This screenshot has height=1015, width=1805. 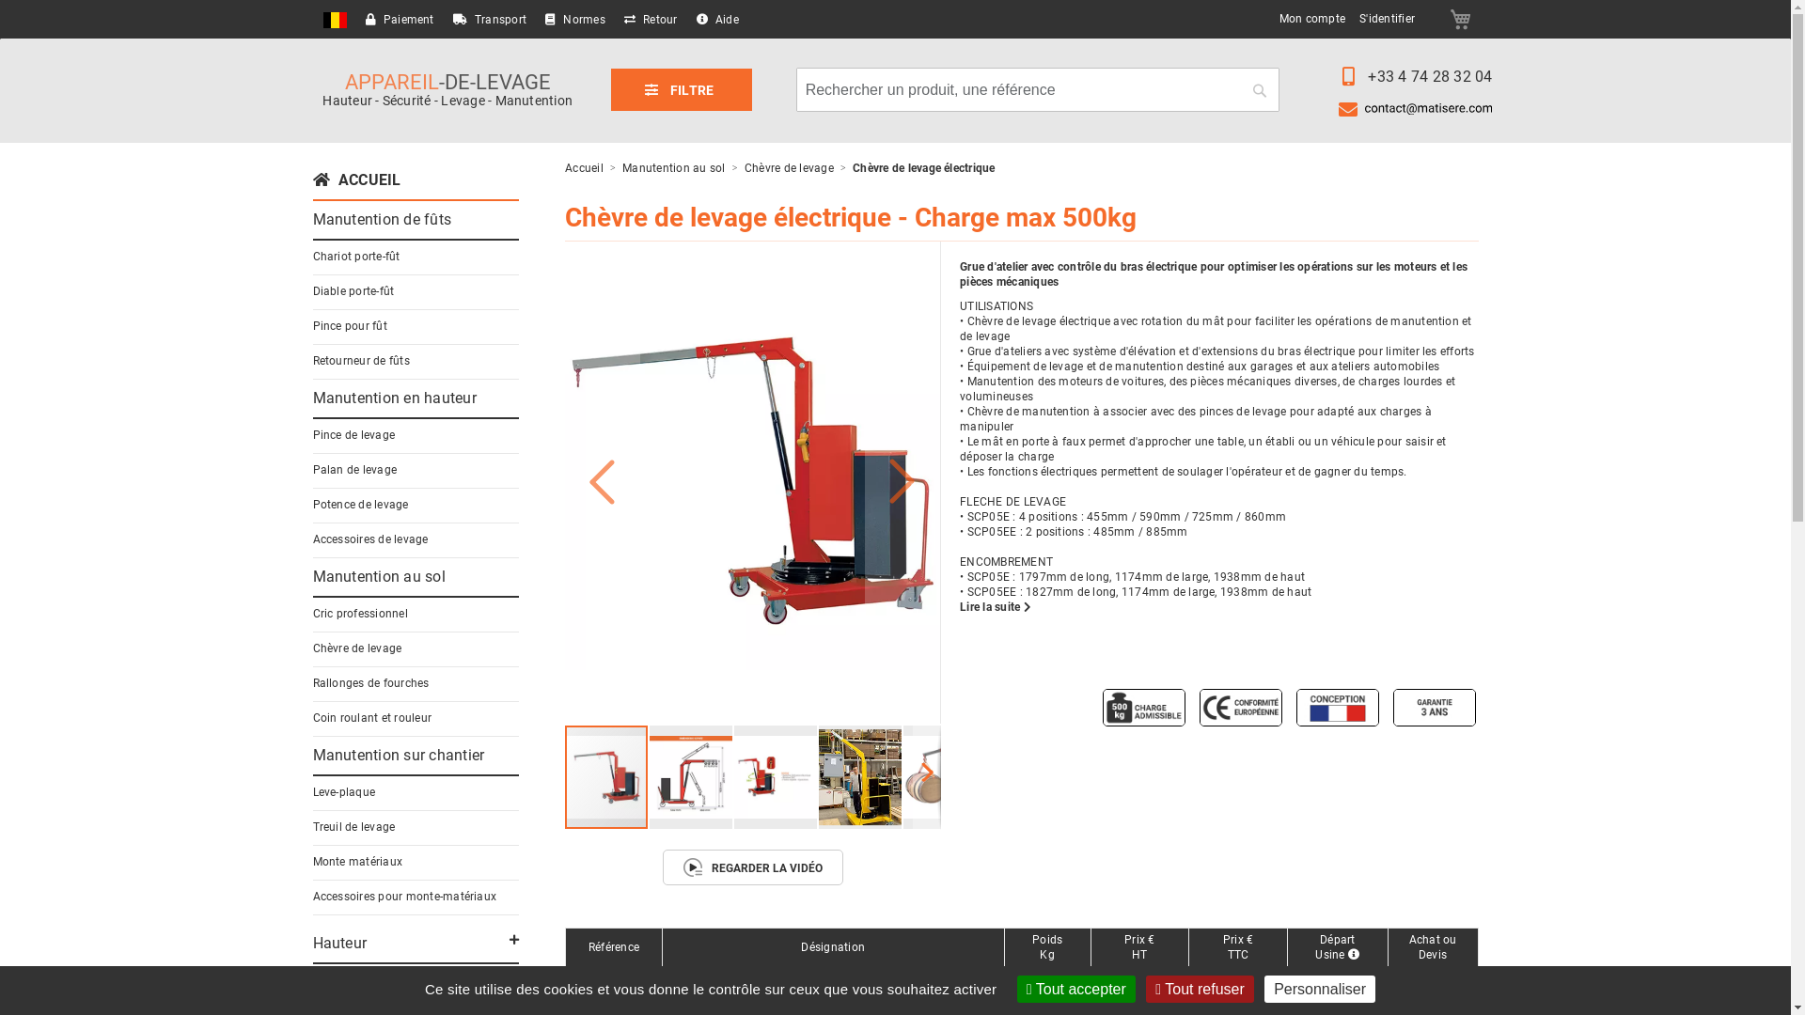 What do you see at coordinates (360, 505) in the screenshot?
I see `Potence de levage` at bounding box center [360, 505].